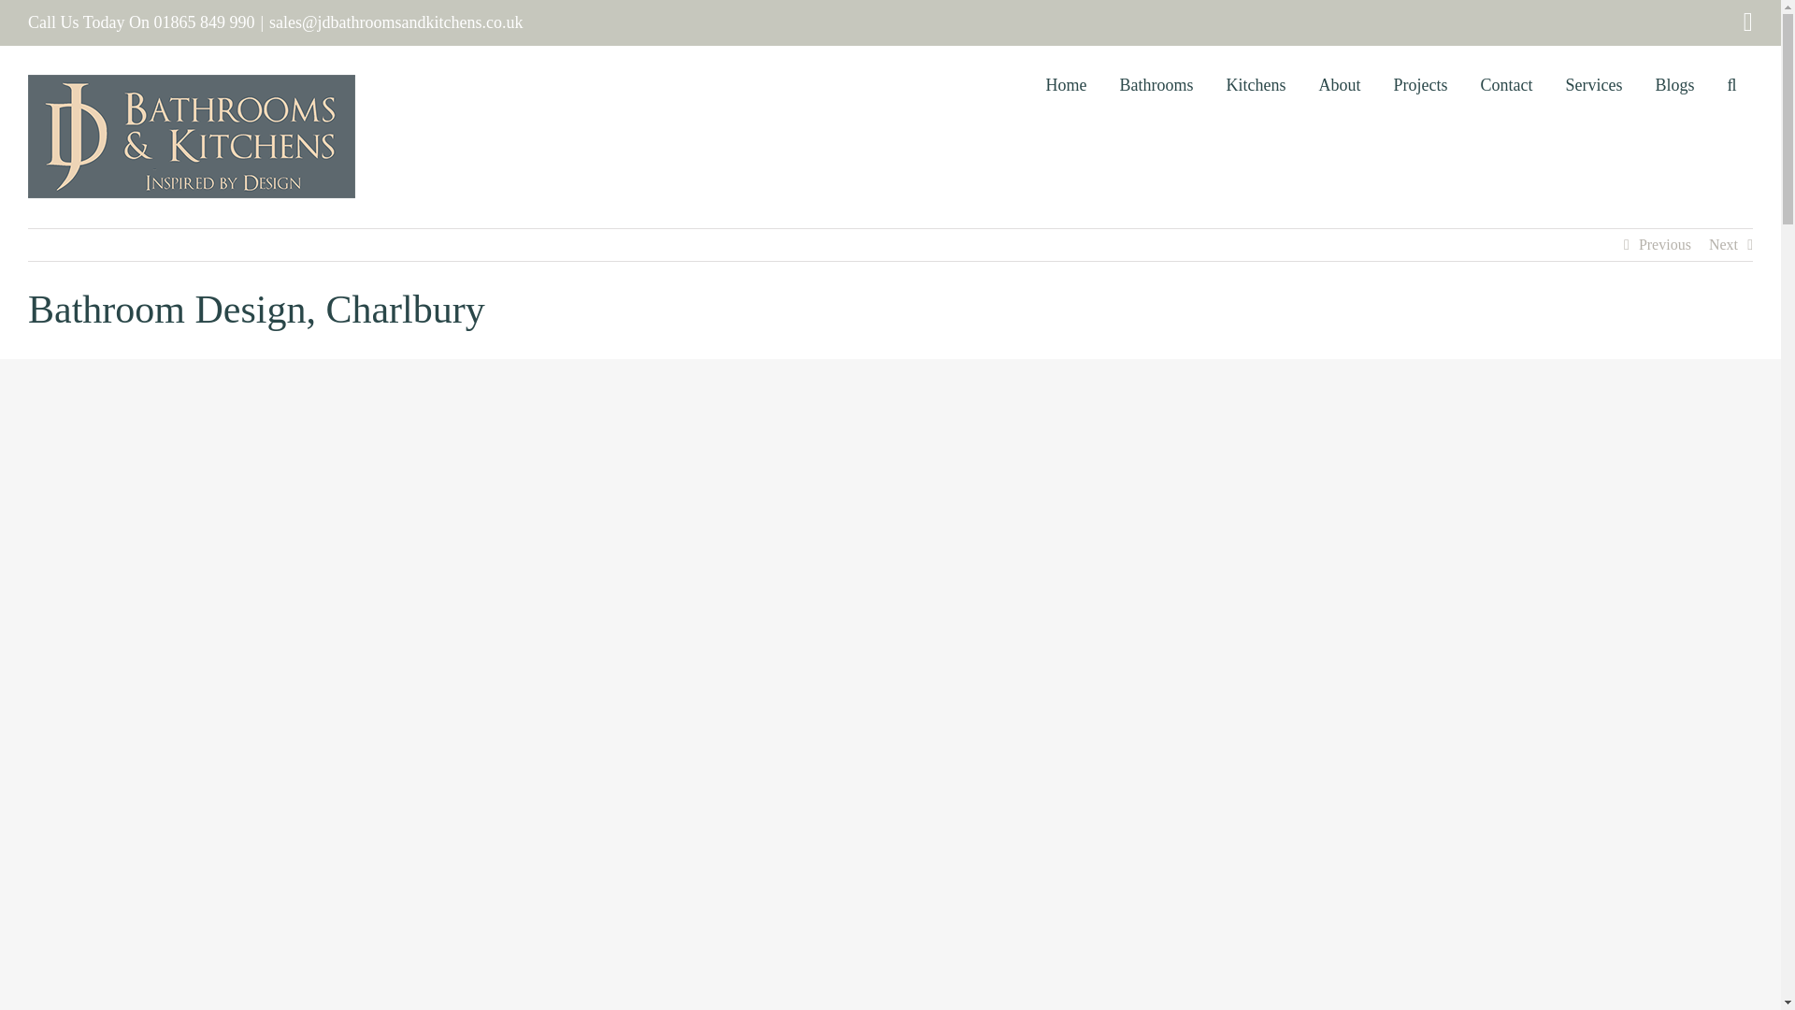 Image resolution: width=1795 pixels, height=1010 pixels. What do you see at coordinates (1156, 84) in the screenshot?
I see `Bathrooms` at bounding box center [1156, 84].